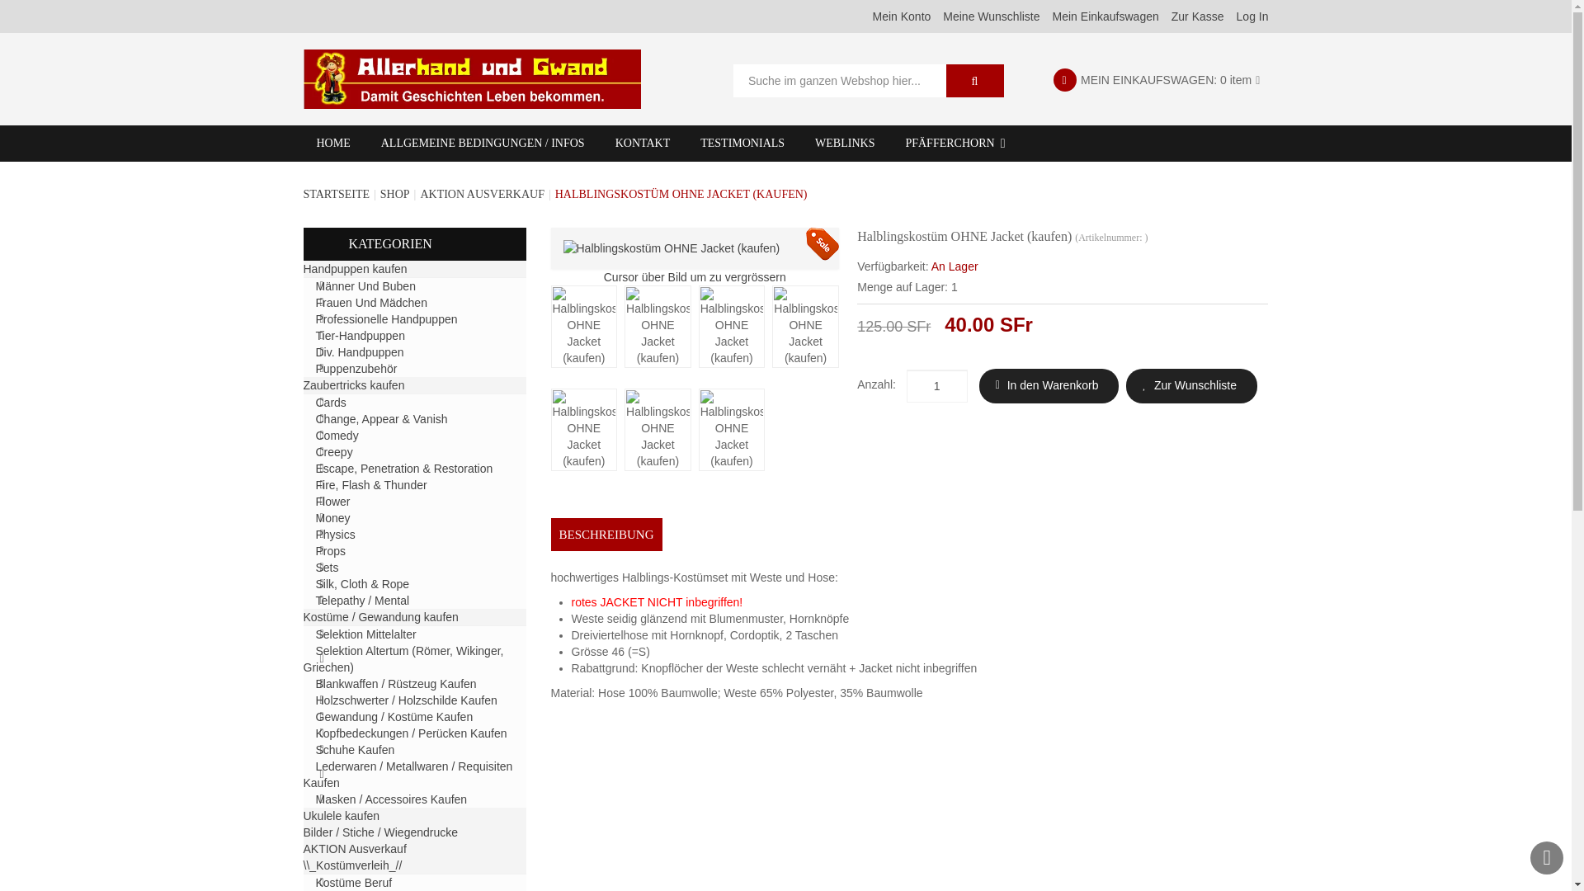 This screenshot has width=1584, height=891. What do you see at coordinates (362, 584) in the screenshot?
I see `Silk, Cloth & Rope` at bounding box center [362, 584].